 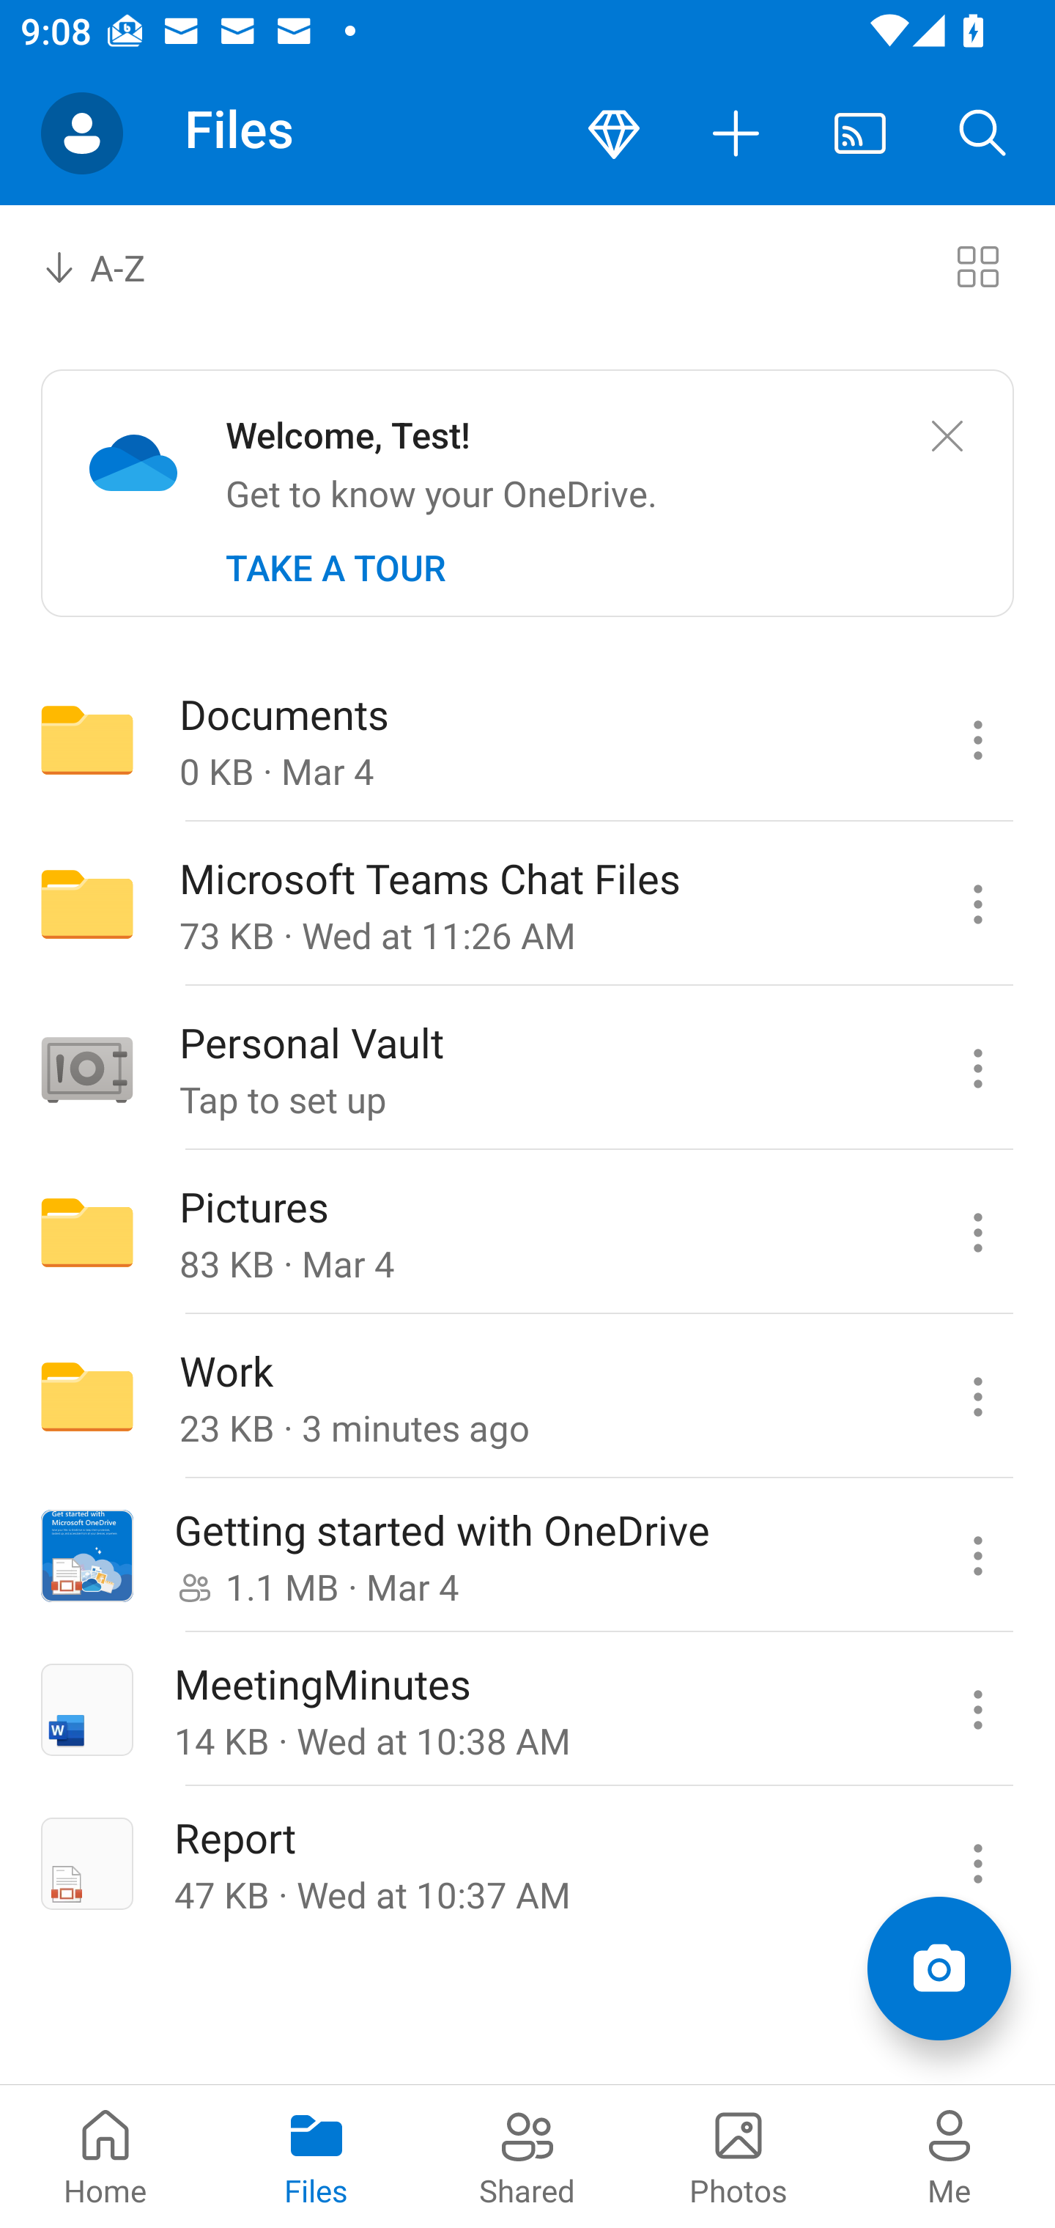 What do you see at coordinates (977, 1068) in the screenshot?
I see `Personal Vault commands` at bounding box center [977, 1068].